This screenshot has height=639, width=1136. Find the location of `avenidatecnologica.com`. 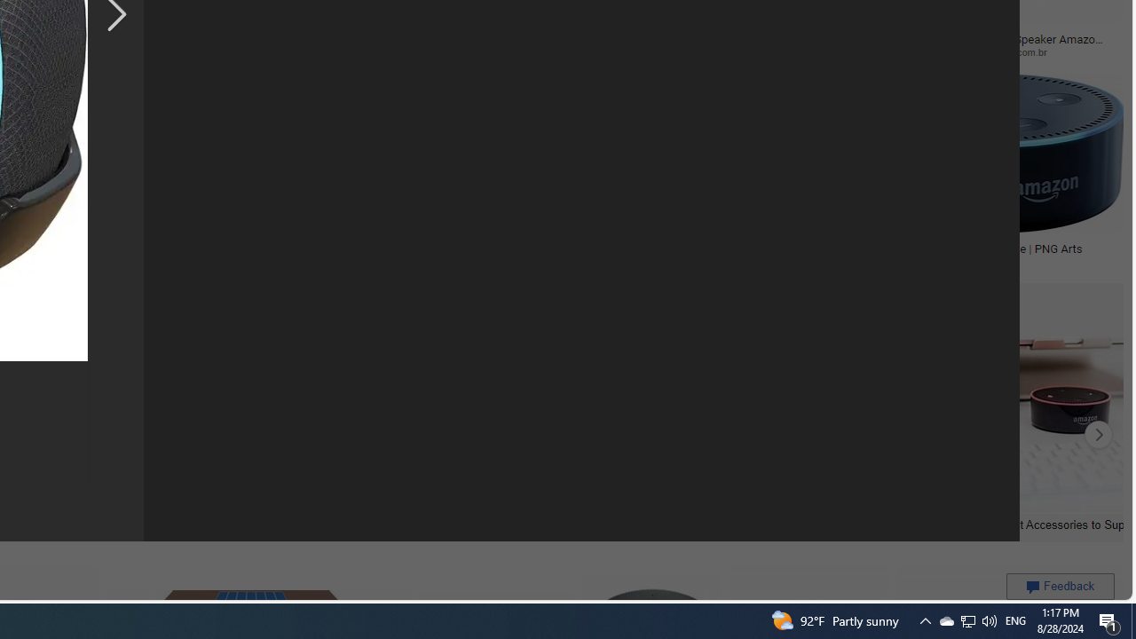

avenidatecnologica.com is located at coordinates (804, 51).